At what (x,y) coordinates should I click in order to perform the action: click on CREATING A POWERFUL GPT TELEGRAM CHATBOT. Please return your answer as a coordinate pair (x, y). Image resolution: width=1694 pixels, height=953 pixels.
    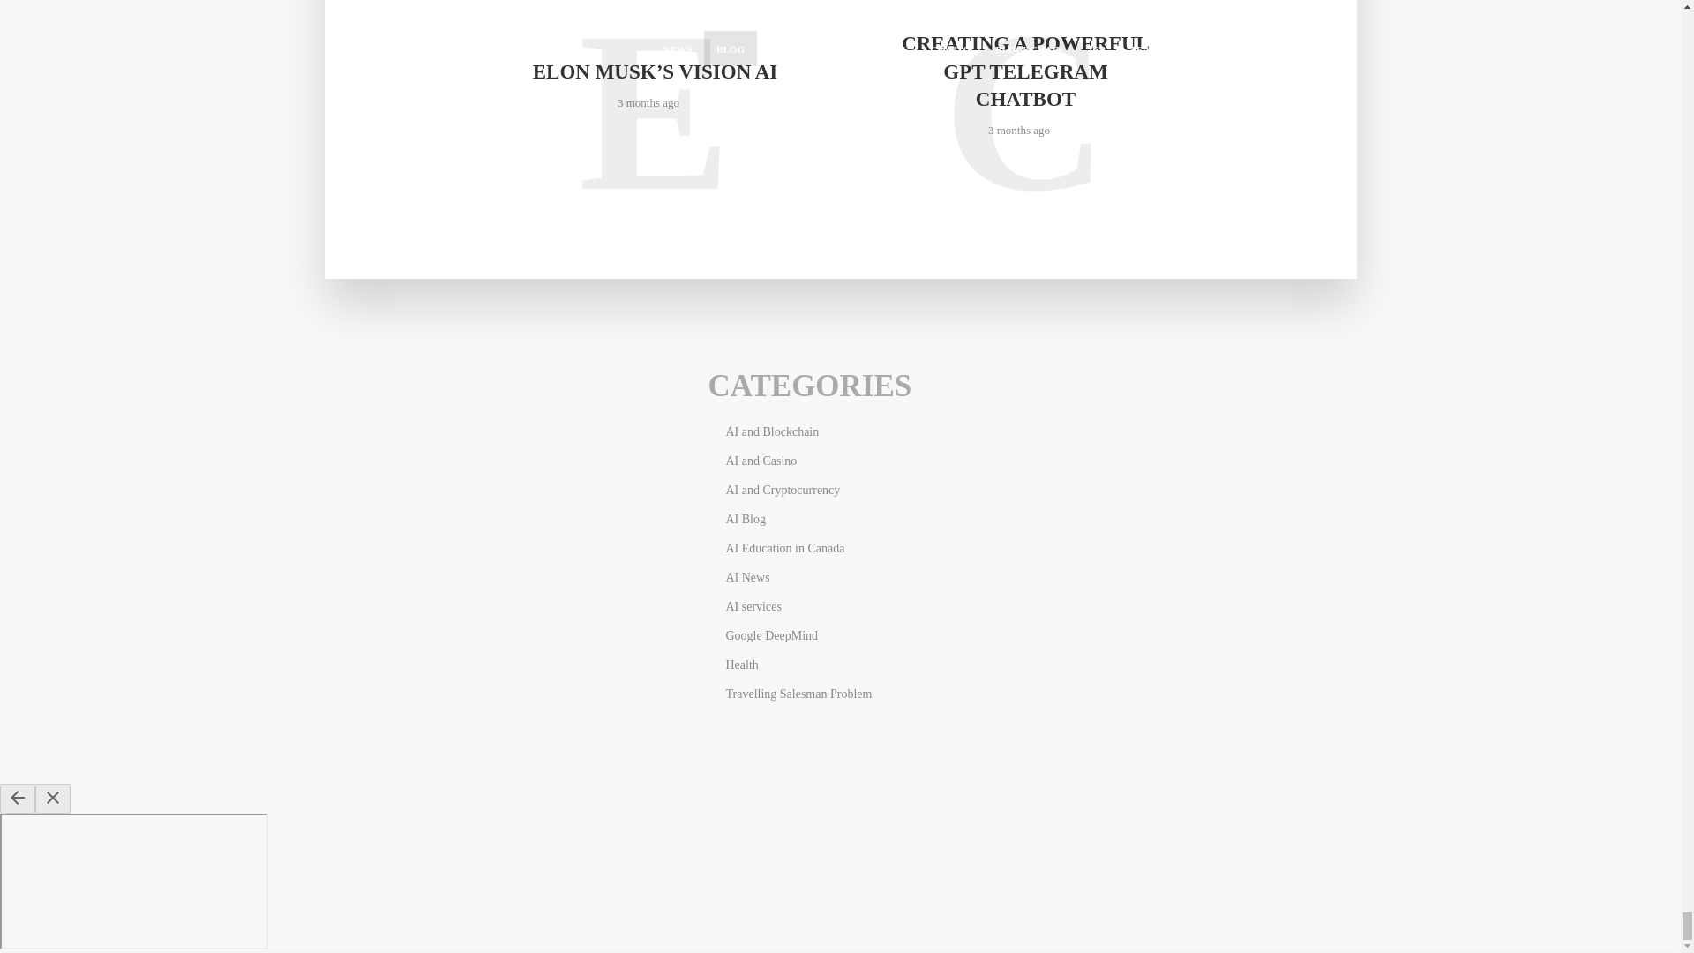
    Looking at the image, I should click on (1024, 71).